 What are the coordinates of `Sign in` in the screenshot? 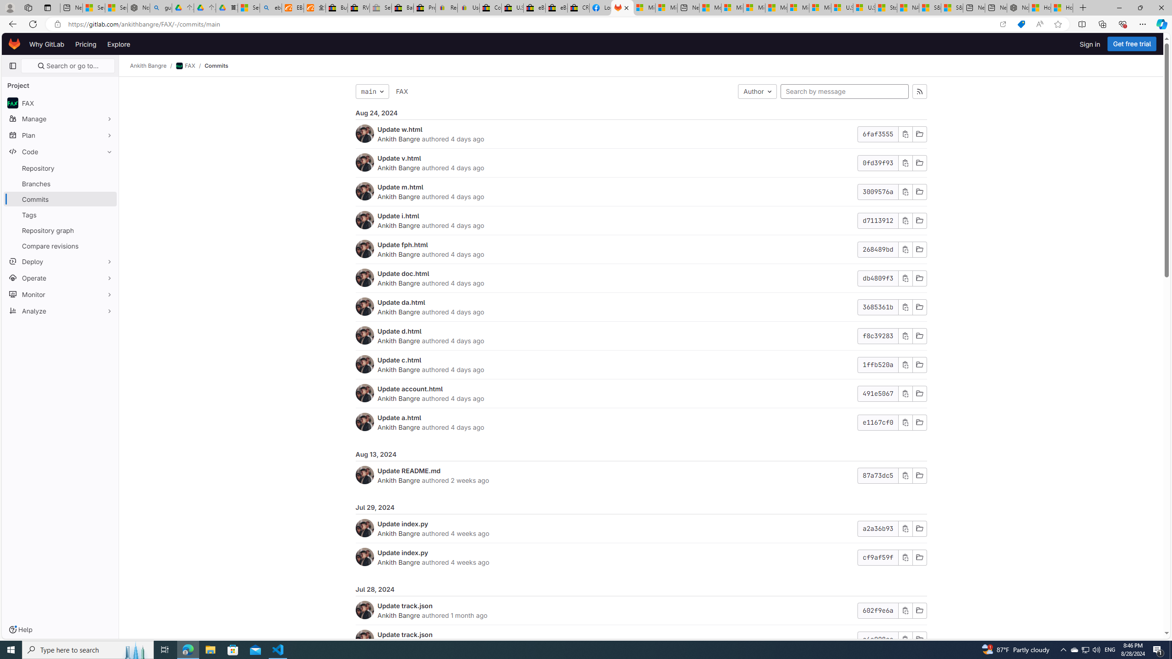 It's located at (1090, 44).